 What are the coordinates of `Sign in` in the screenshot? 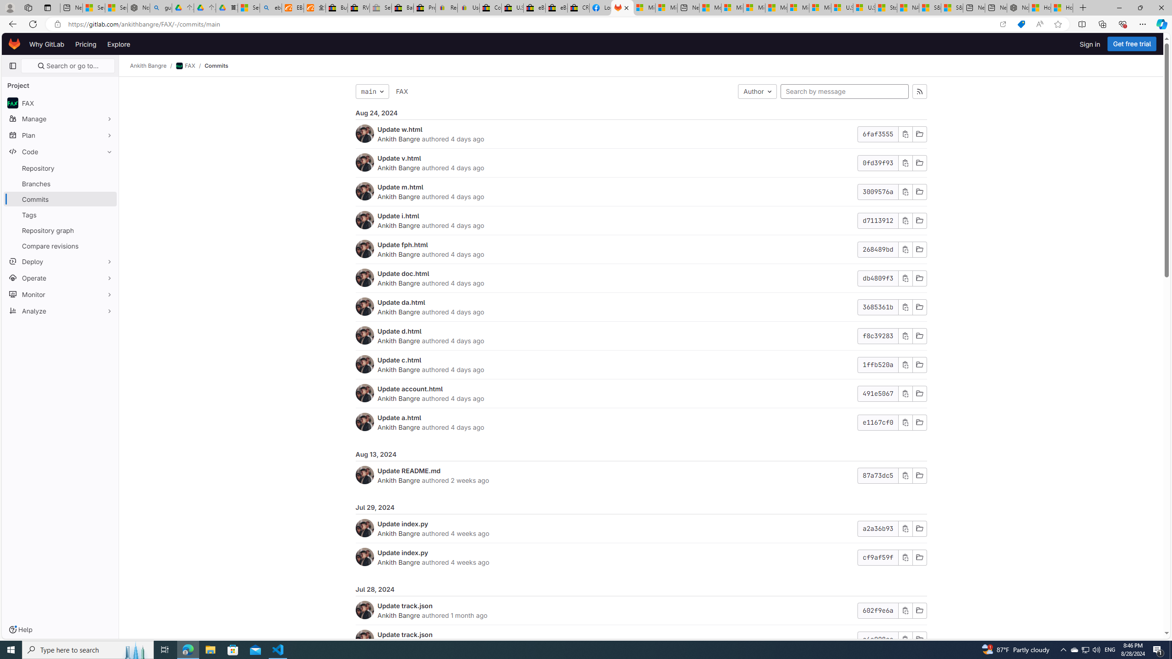 It's located at (1090, 44).